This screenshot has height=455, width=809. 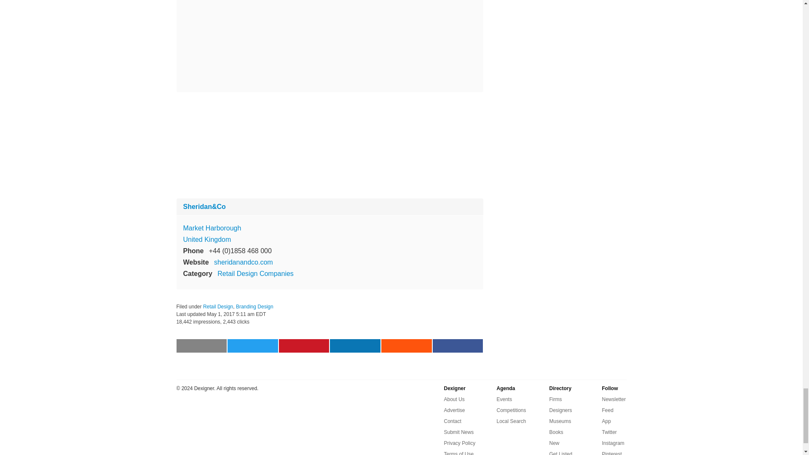 What do you see at coordinates (217, 307) in the screenshot?
I see `Retail Design` at bounding box center [217, 307].